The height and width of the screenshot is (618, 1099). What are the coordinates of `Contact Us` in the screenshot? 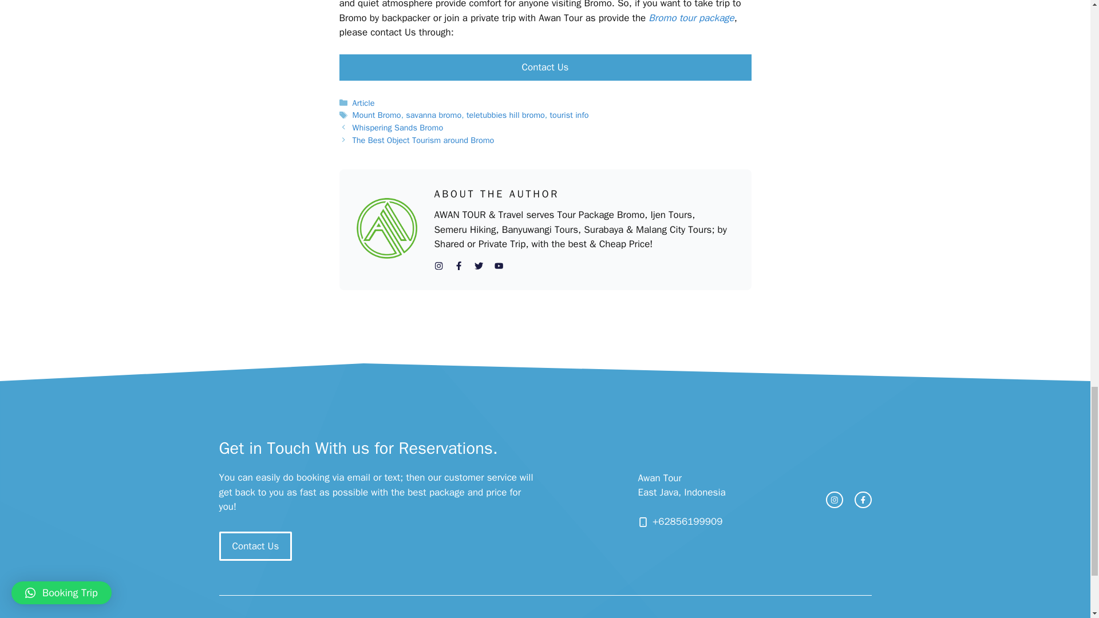 It's located at (544, 68).